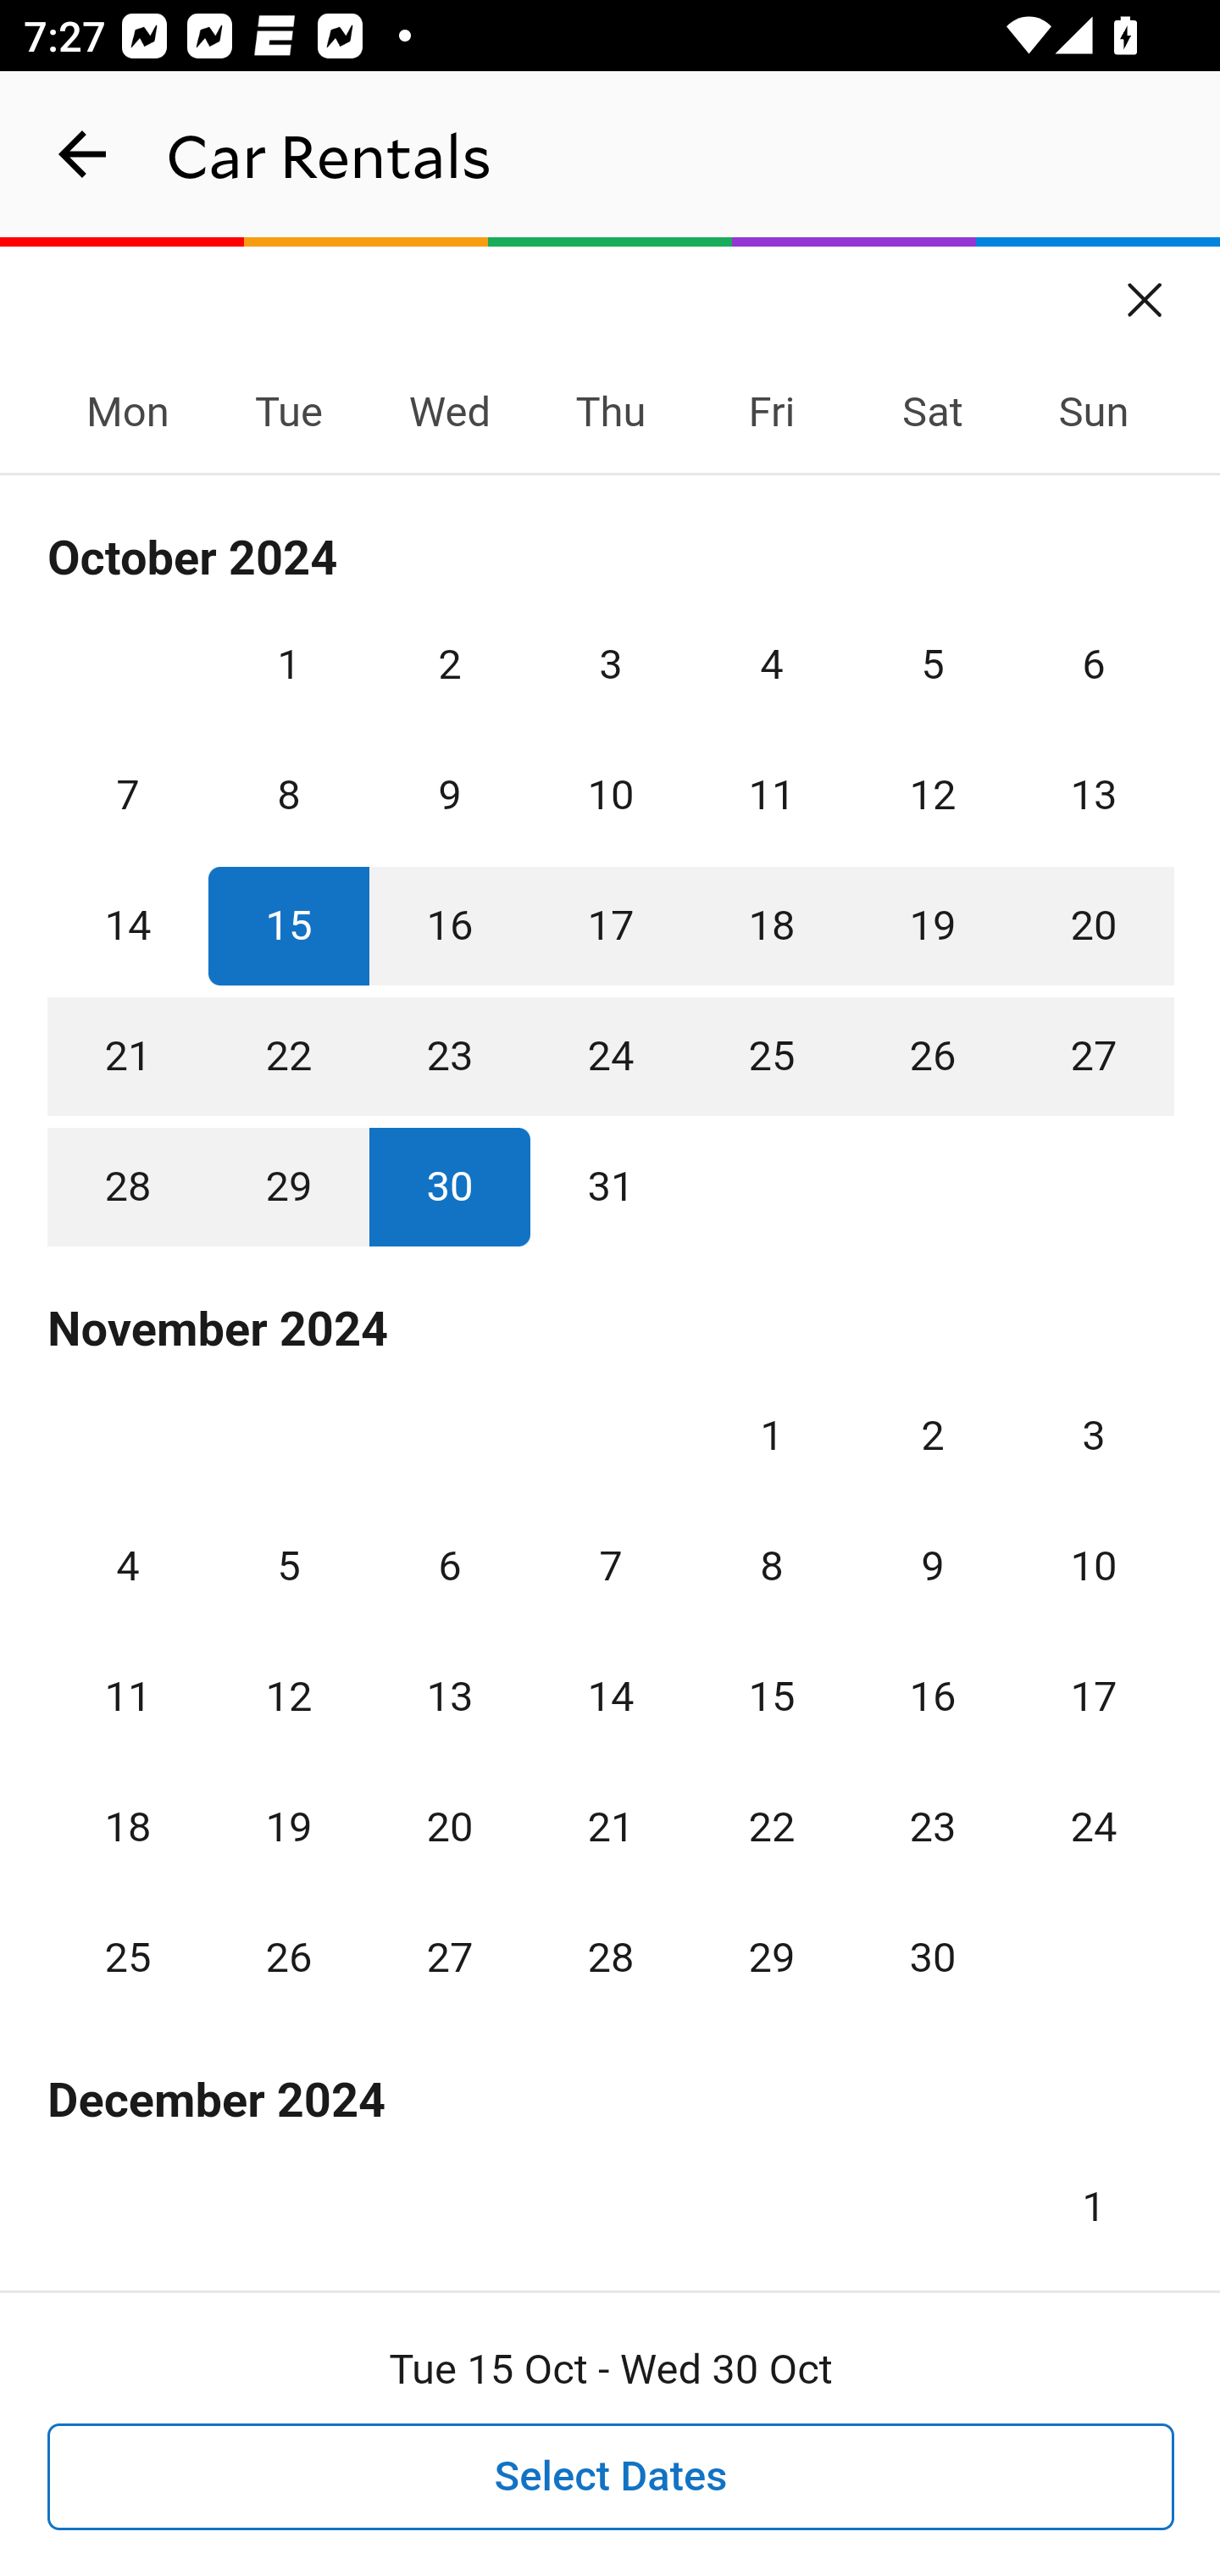 This screenshot has height=2576, width=1220. I want to click on 2 November 2024, so click(932, 1435).